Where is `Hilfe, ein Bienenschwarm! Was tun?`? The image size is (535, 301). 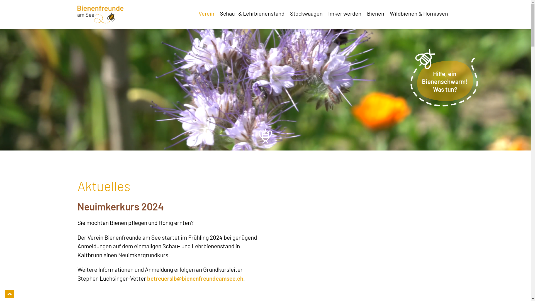 Hilfe, ein Bienenschwarm! Was tun? is located at coordinates (444, 76).